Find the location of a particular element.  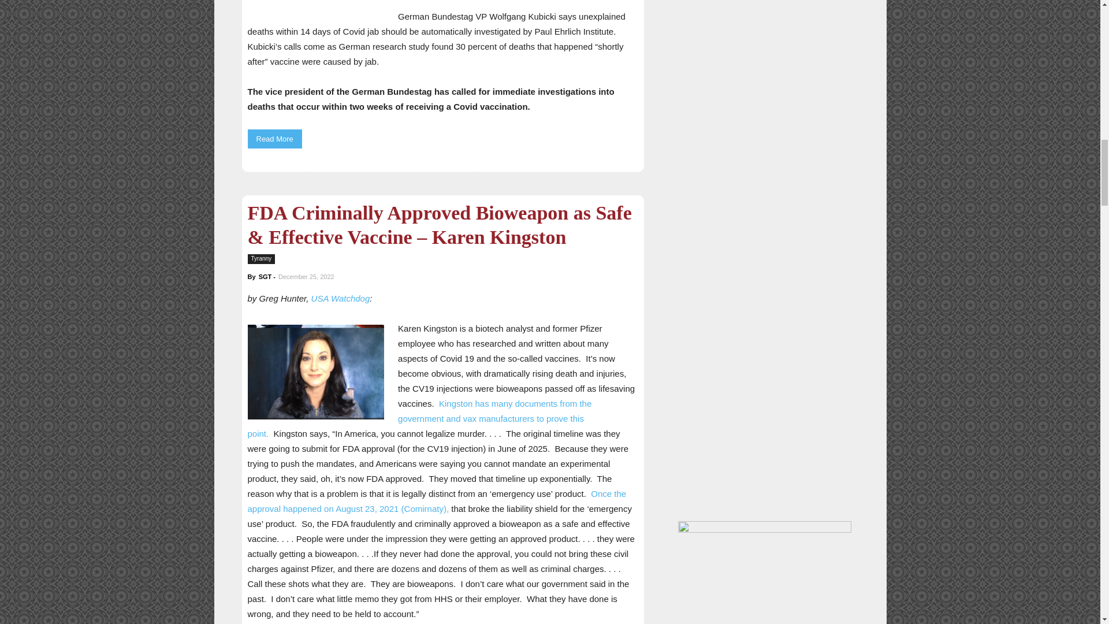

Tyranny is located at coordinates (261, 259).